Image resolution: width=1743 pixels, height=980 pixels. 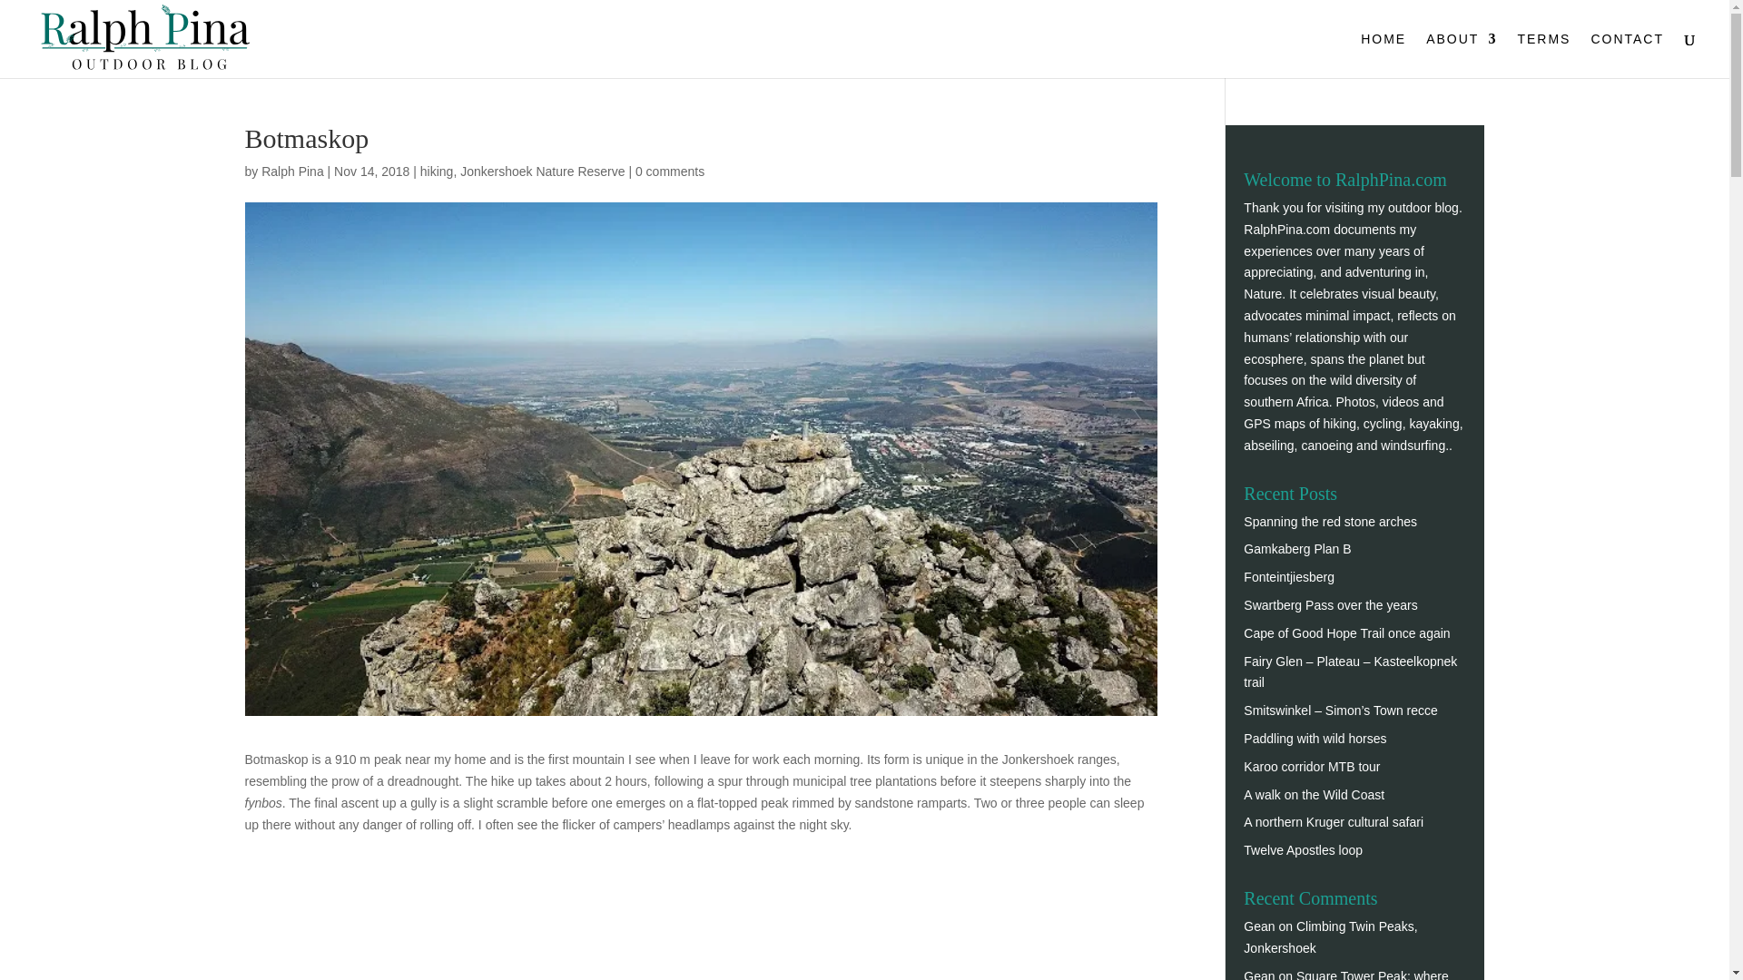 I want to click on 0 comments, so click(x=670, y=171).